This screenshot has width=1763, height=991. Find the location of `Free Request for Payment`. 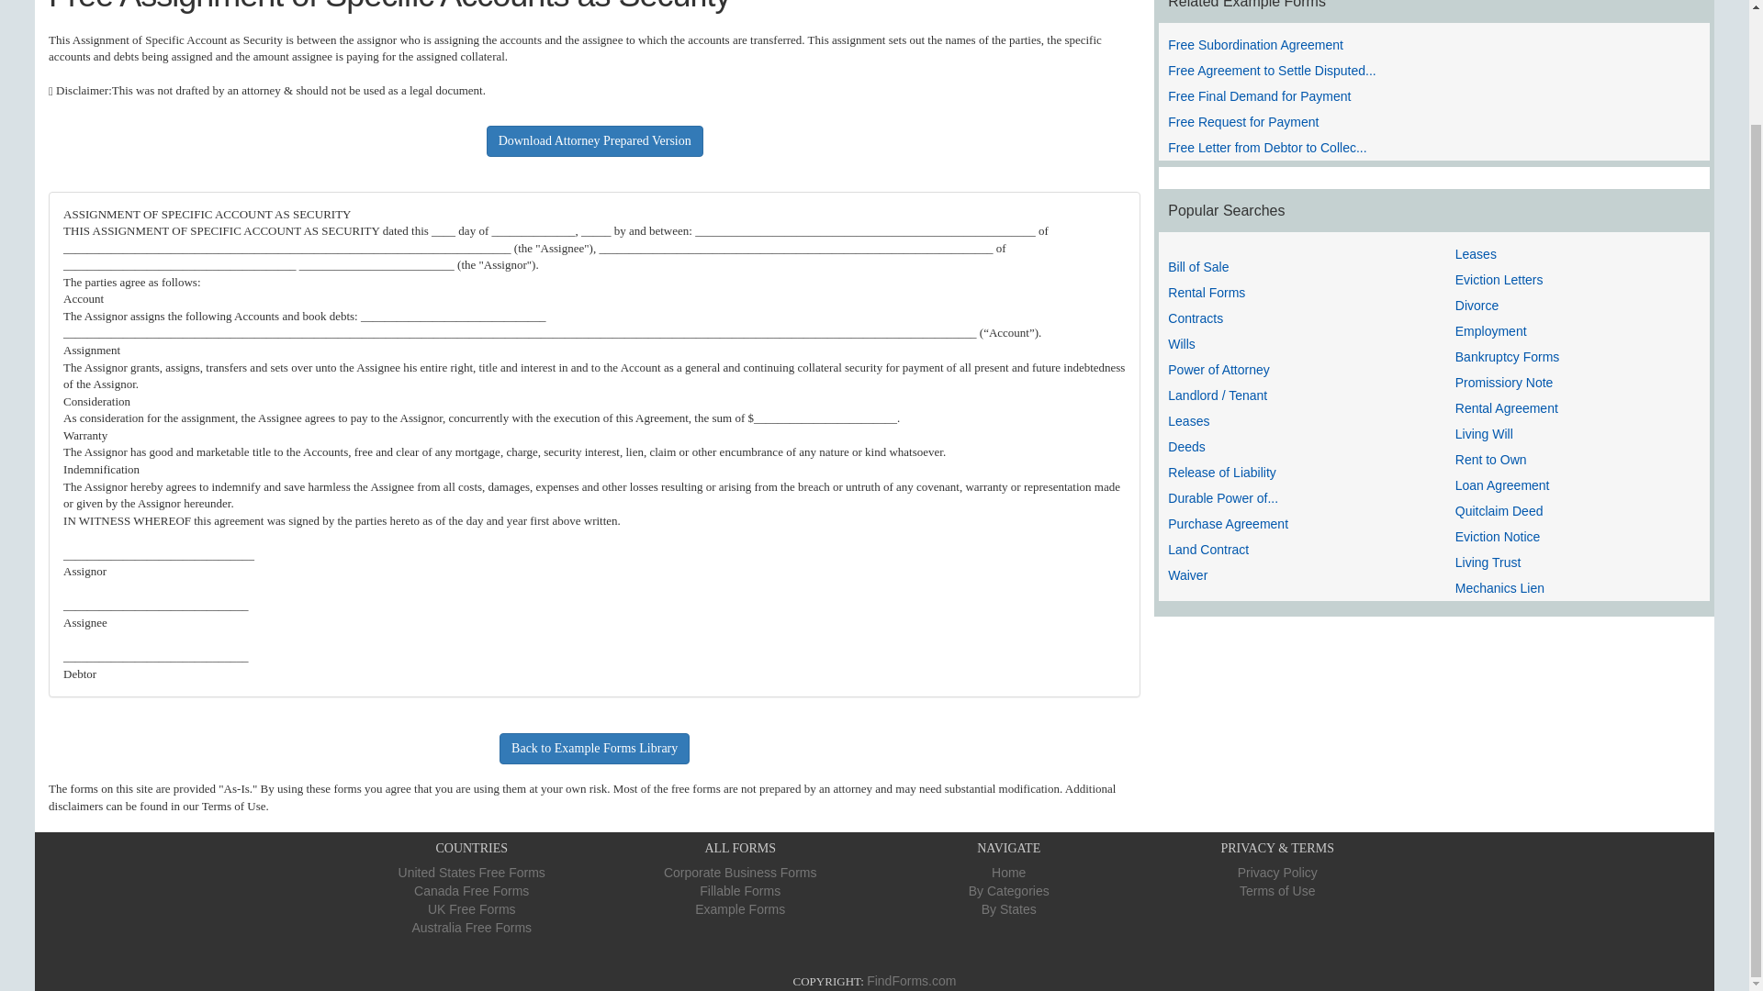

Free Request for Payment is located at coordinates (1243, 122).